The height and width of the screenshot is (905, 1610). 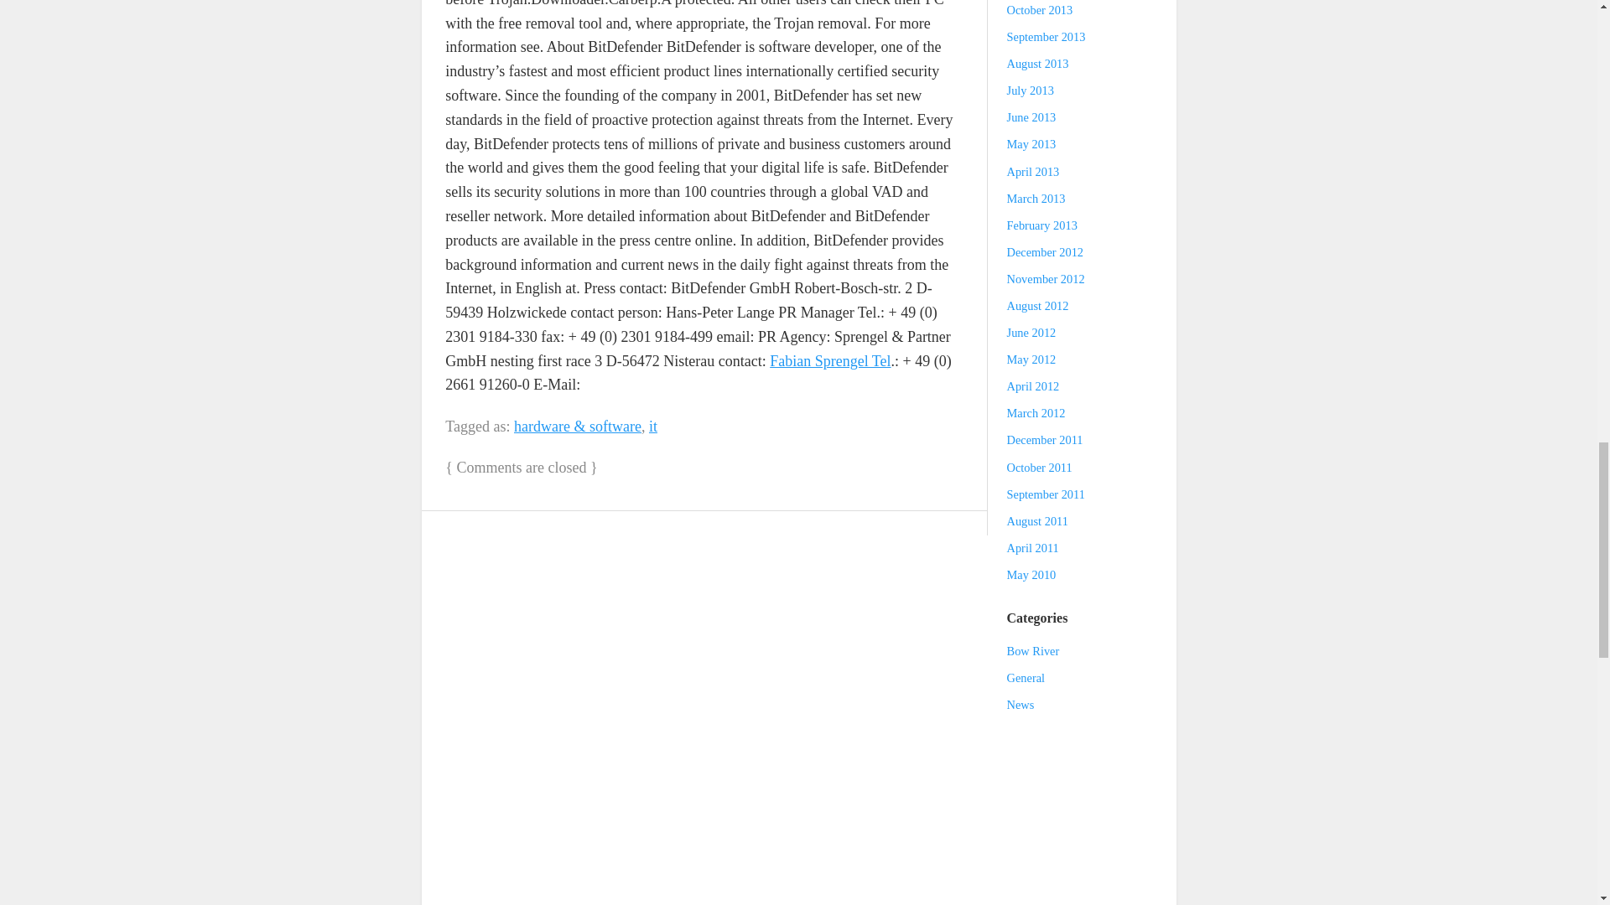 What do you see at coordinates (829, 360) in the screenshot?
I see `Fabian Sprengel Tel` at bounding box center [829, 360].